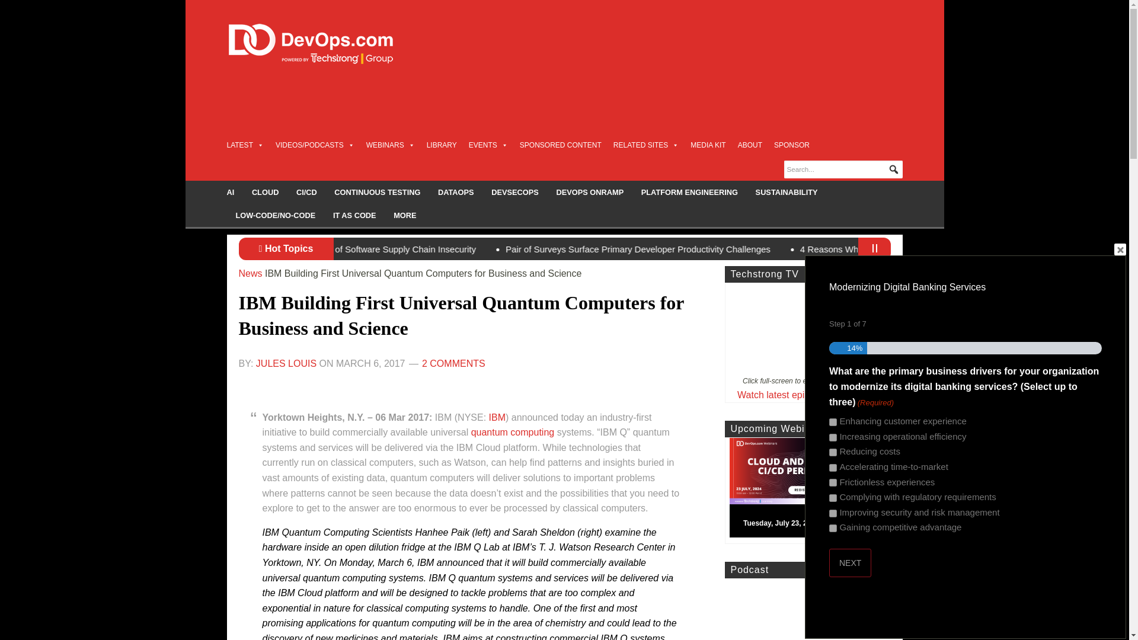  I want to click on Frictionless experiences, so click(833, 482).